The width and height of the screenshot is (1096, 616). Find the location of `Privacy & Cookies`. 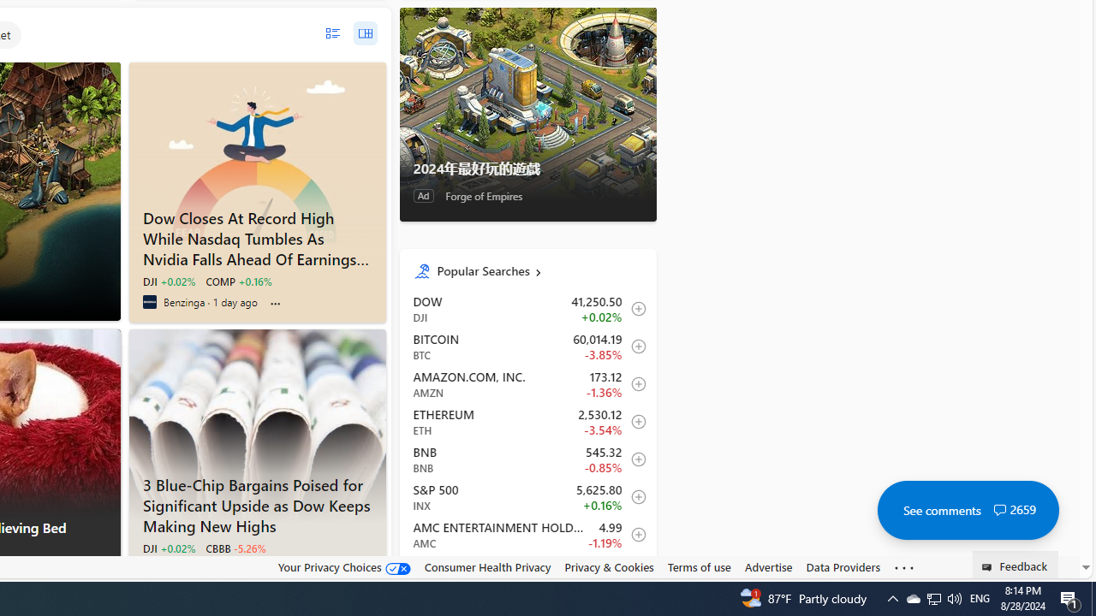

Privacy & Cookies is located at coordinates (610, 566).